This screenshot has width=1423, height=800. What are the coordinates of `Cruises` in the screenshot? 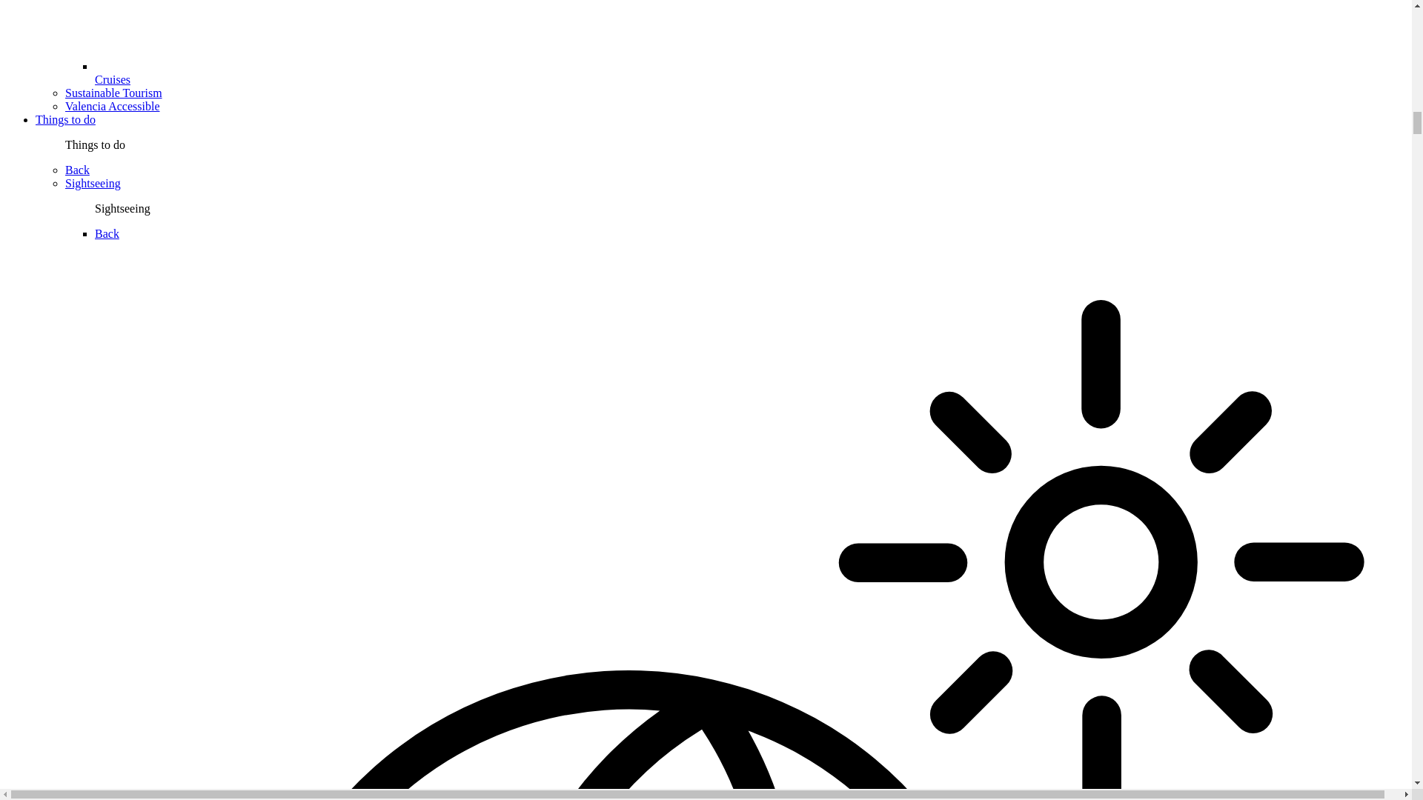 It's located at (113, 79).